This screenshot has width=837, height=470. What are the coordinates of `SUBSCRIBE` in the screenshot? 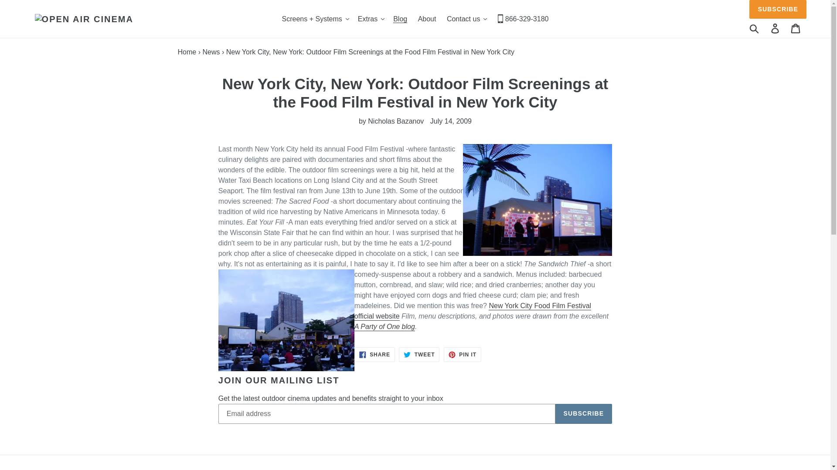 It's located at (778, 10).